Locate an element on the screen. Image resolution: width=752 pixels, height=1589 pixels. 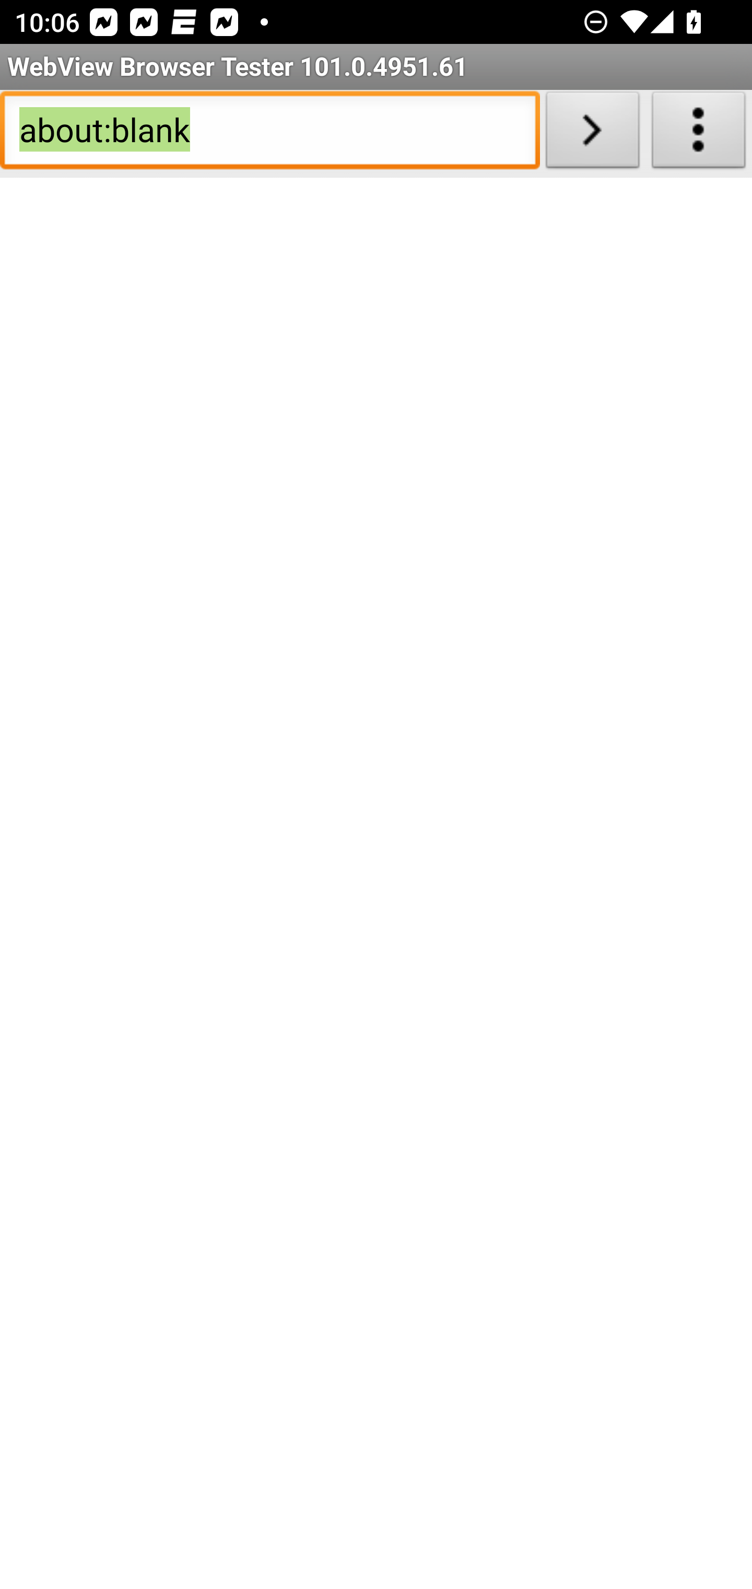
Load URL is located at coordinates (592, 134).